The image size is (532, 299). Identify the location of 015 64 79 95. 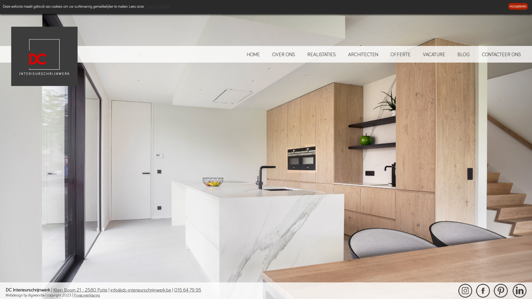
(188, 290).